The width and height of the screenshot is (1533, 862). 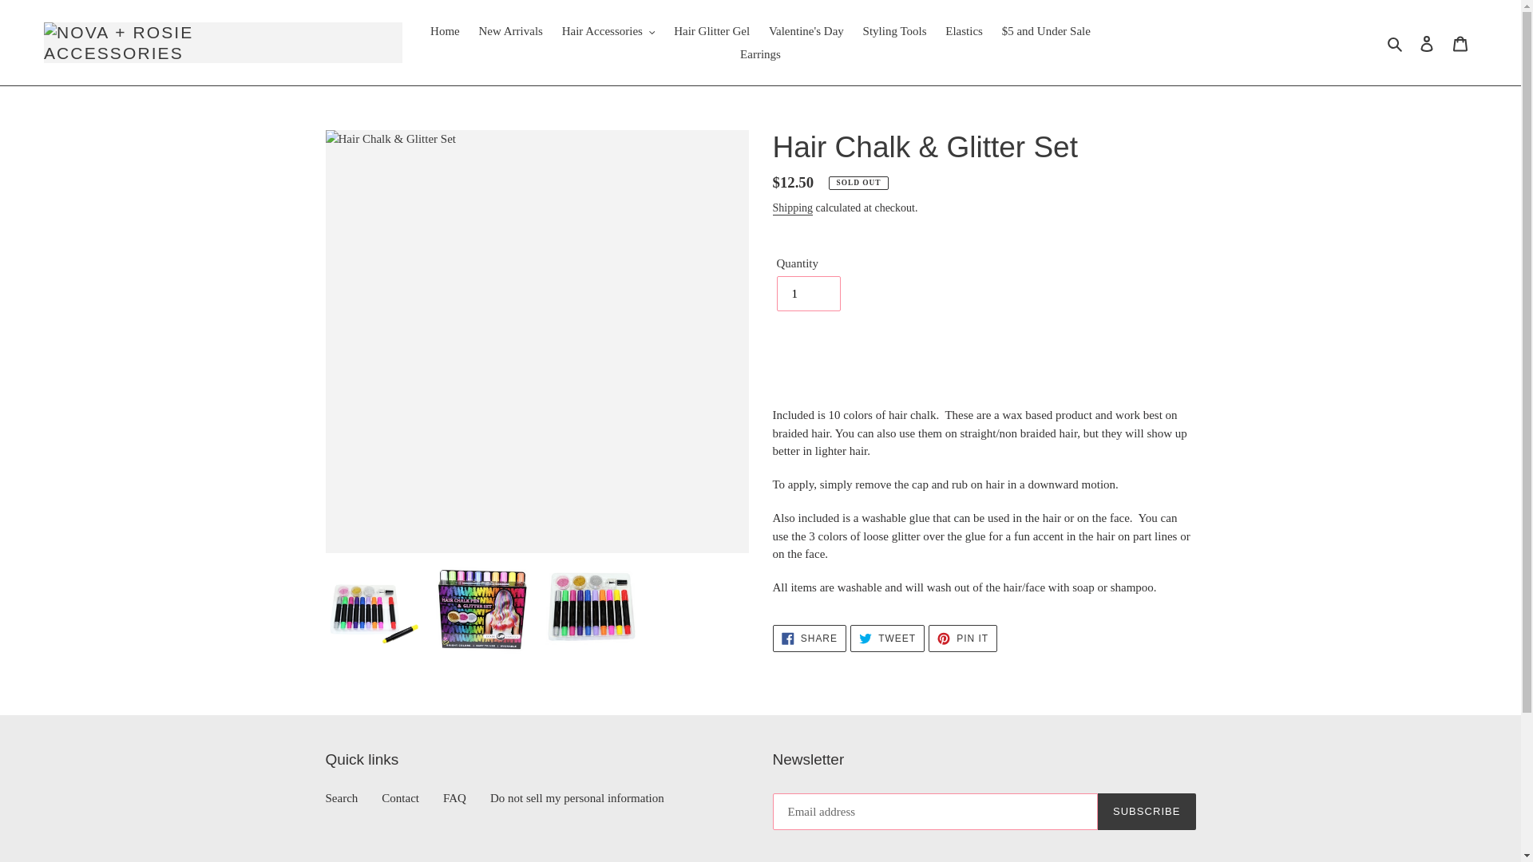 I want to click on Cart, so click(x=1460, y=42).